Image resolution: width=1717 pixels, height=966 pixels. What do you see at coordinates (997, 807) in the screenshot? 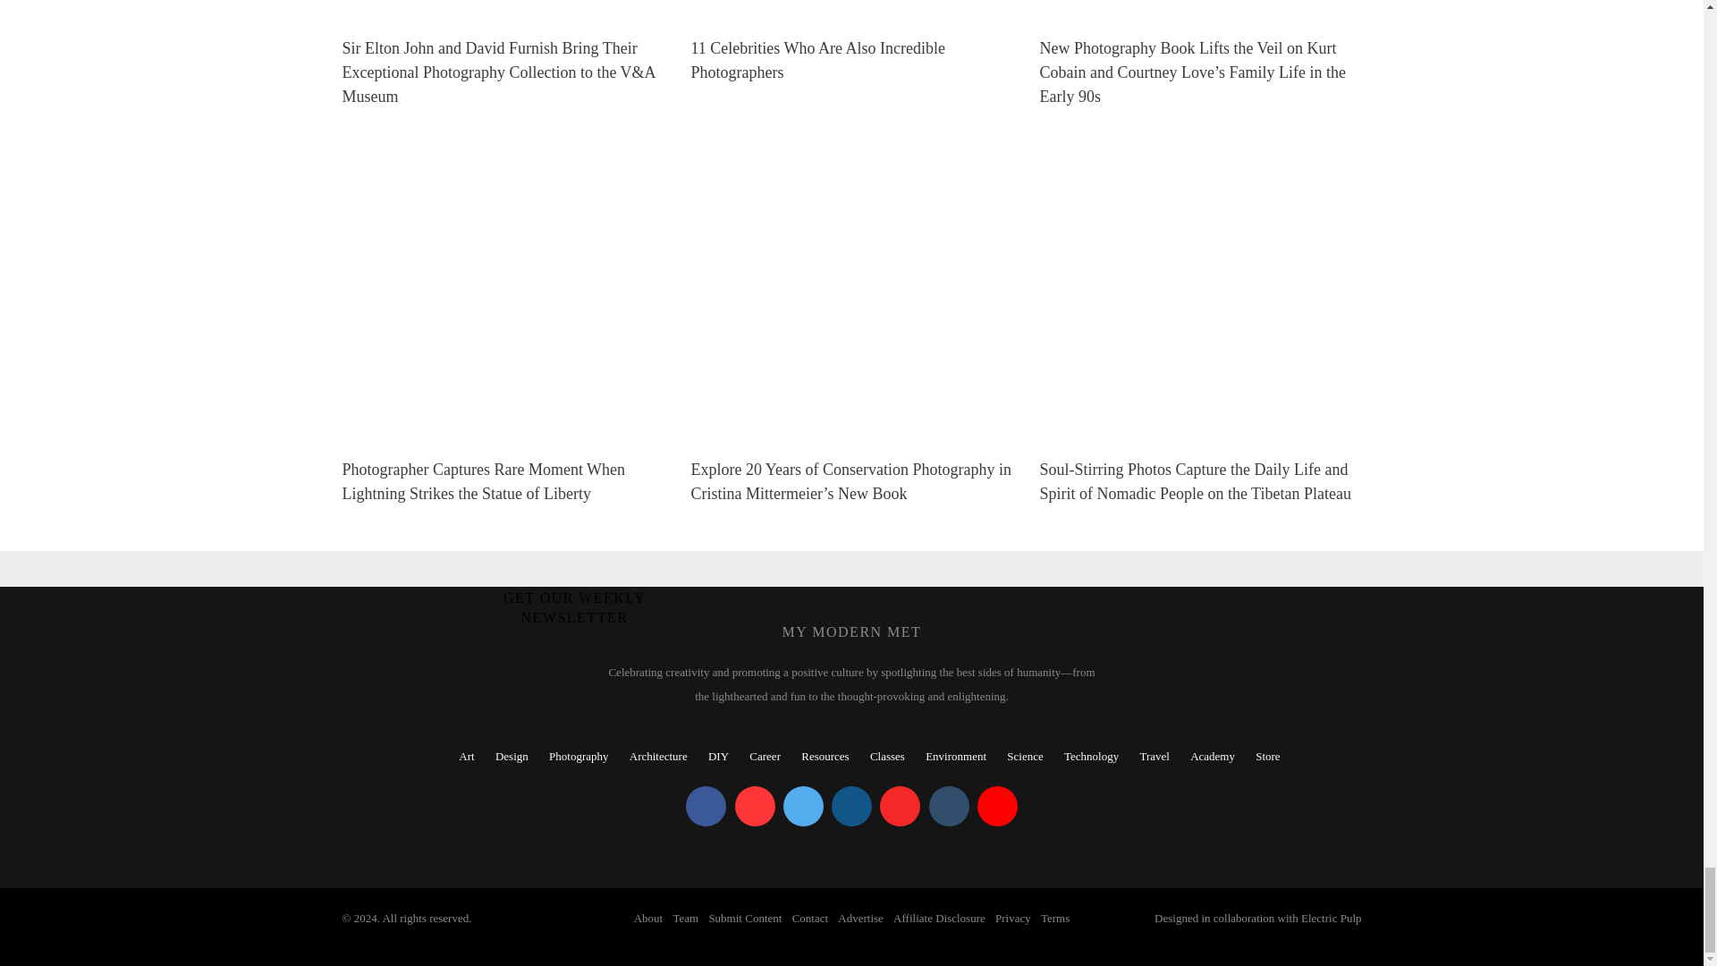
I see `My Modern Met on YouTube` at bounding box center [997, 807].